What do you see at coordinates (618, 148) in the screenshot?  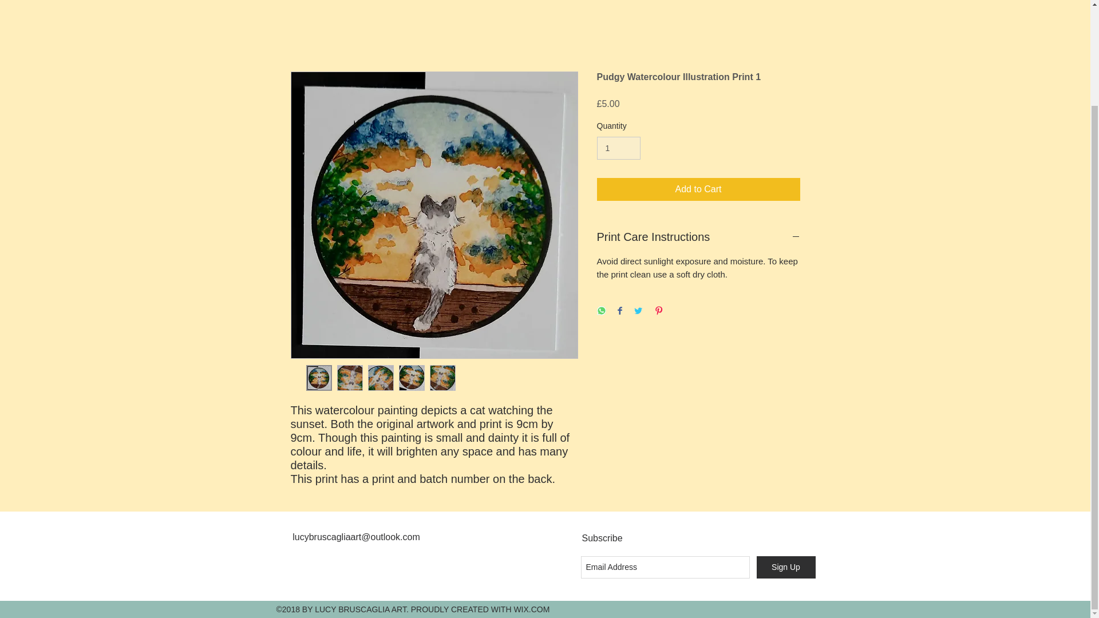 I see `1` at bounding box center [618, 148].